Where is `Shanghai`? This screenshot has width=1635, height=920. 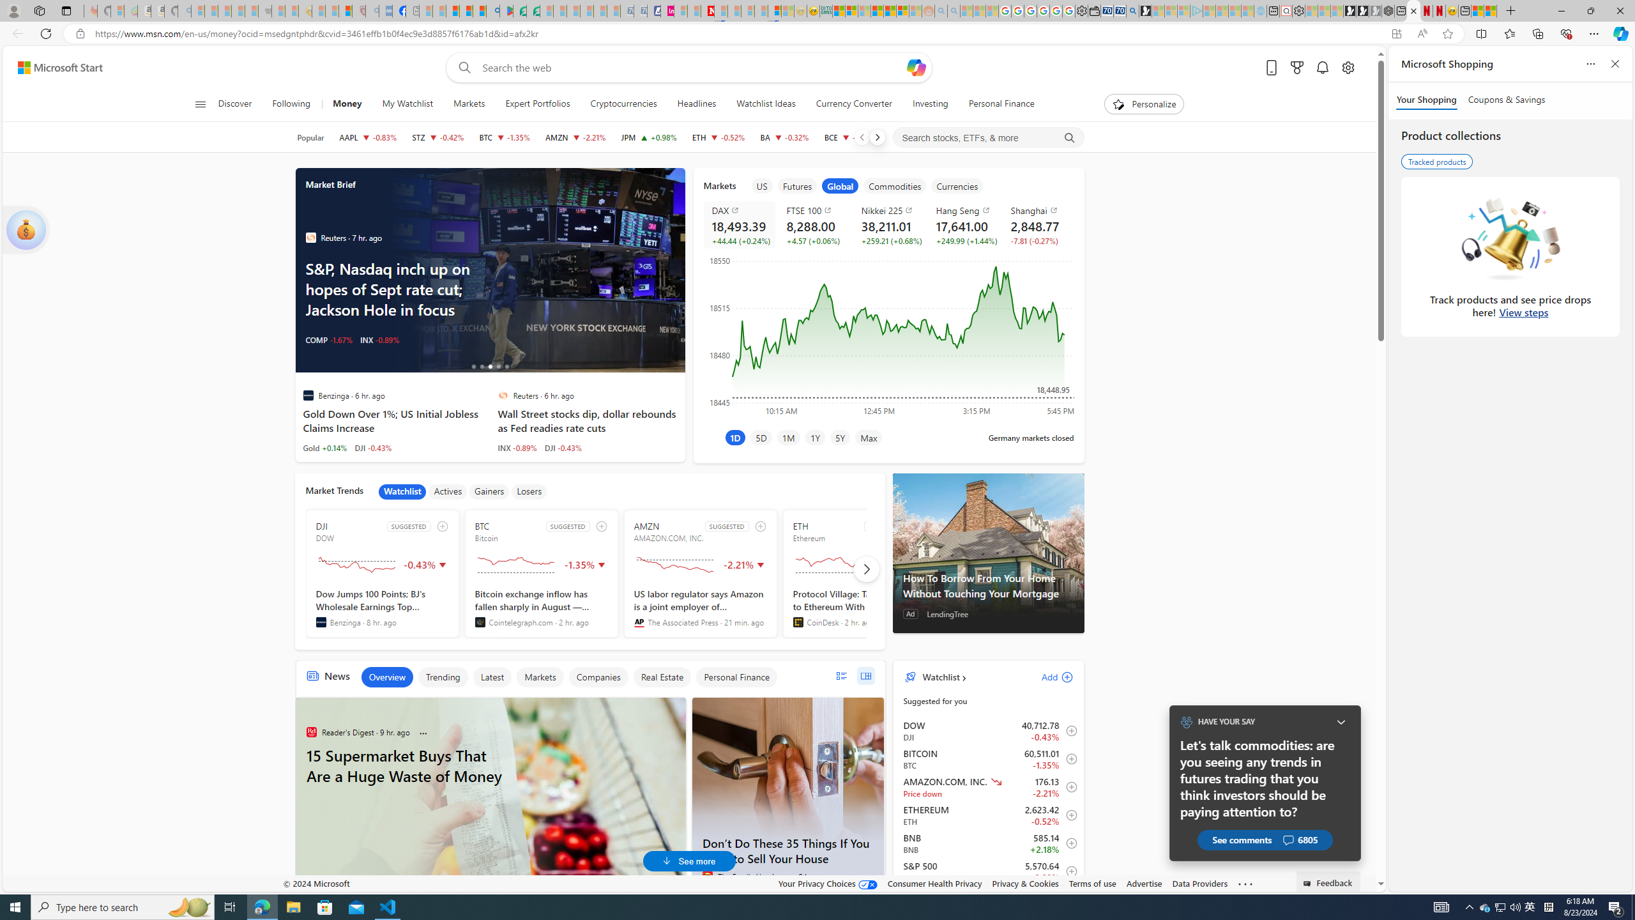
Shanghai is located at coordinates (1040, 210).